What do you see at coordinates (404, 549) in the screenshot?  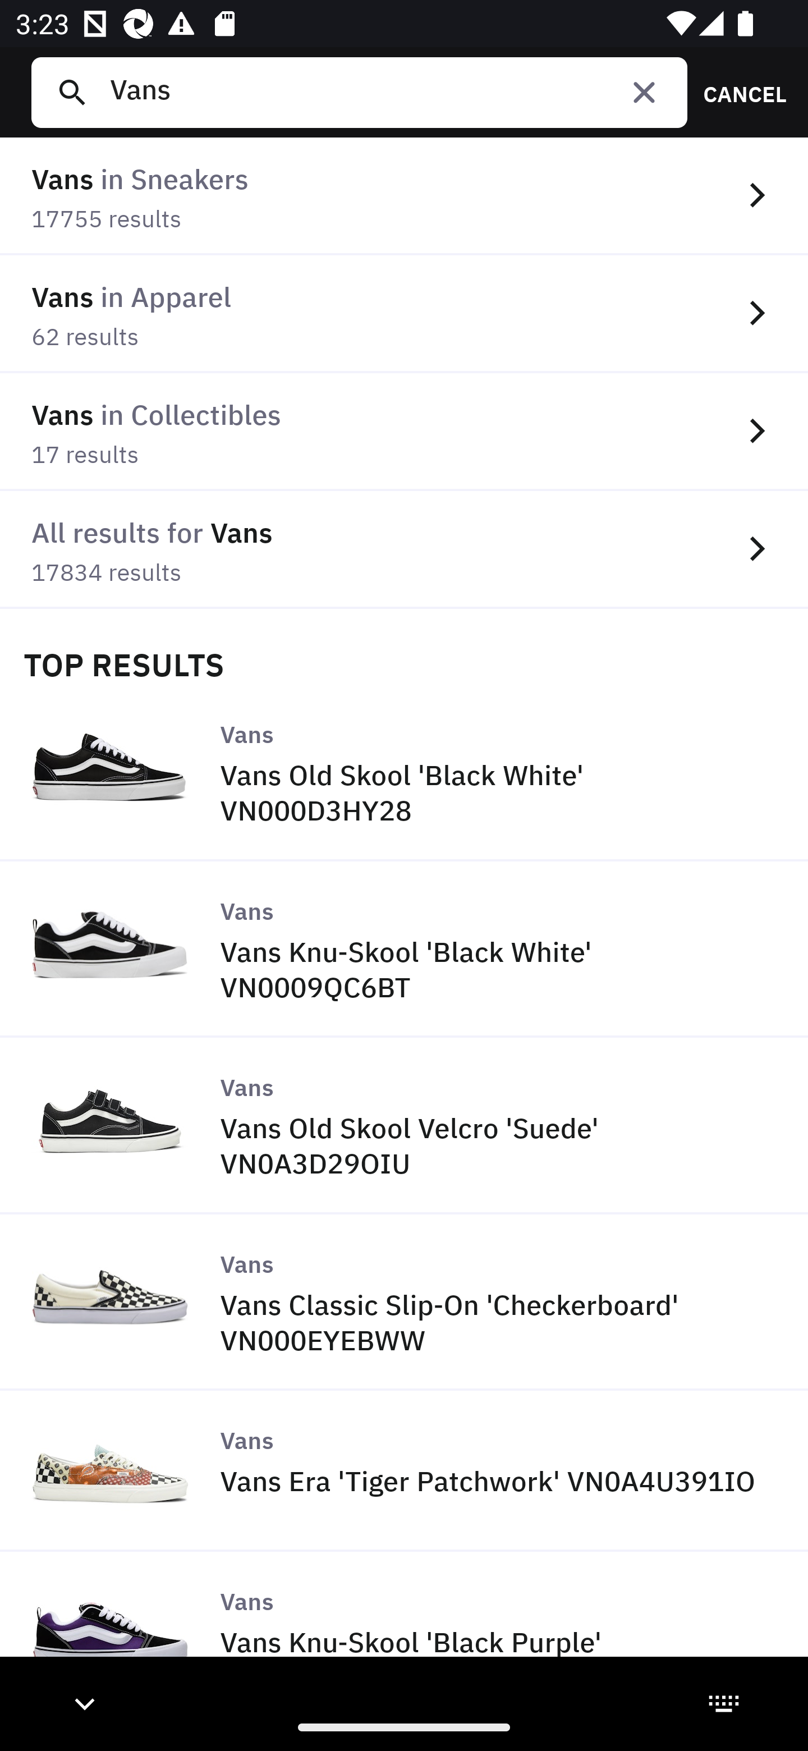 I see `All results for  Vans 17834 results ` at bounding box center [404, 549].